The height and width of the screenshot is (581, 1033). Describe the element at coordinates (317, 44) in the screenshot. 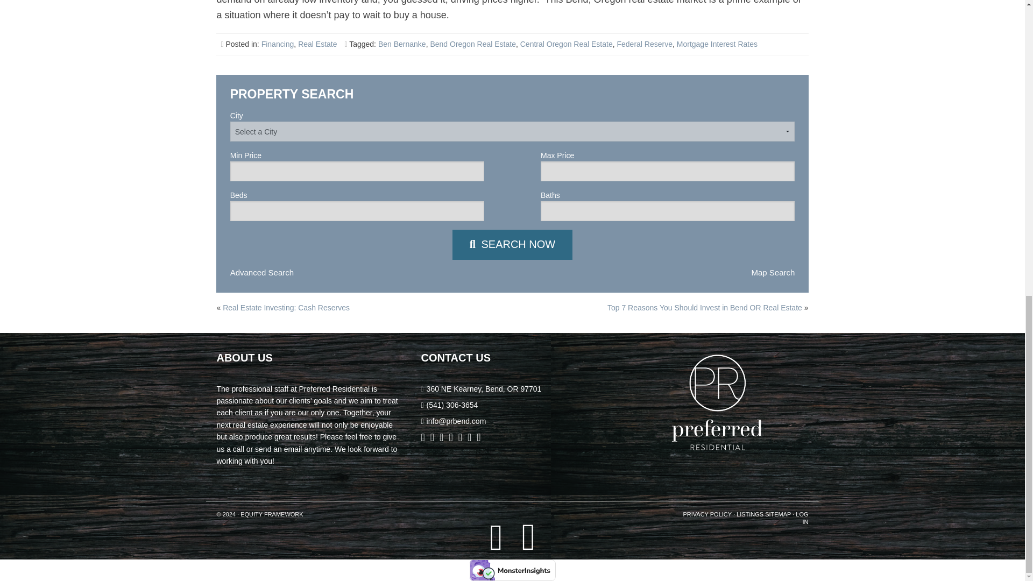

I see `Real Estate` at that location.